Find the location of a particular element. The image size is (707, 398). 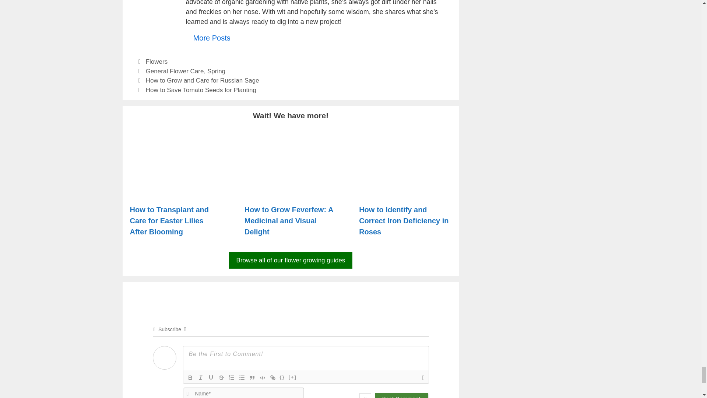

How to Identify and Correct Iron Deficiency in Roses is located at coordinates (405, 191).